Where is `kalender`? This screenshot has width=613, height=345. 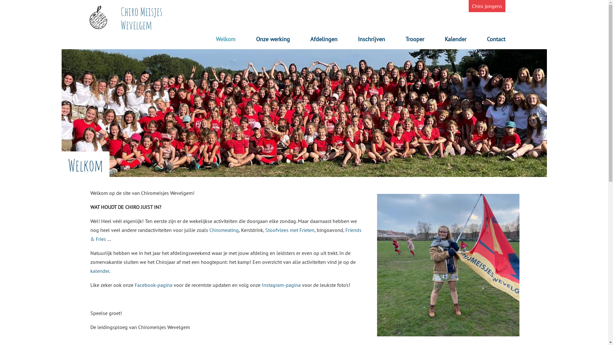
kalender is located at coordinates (100, 271).